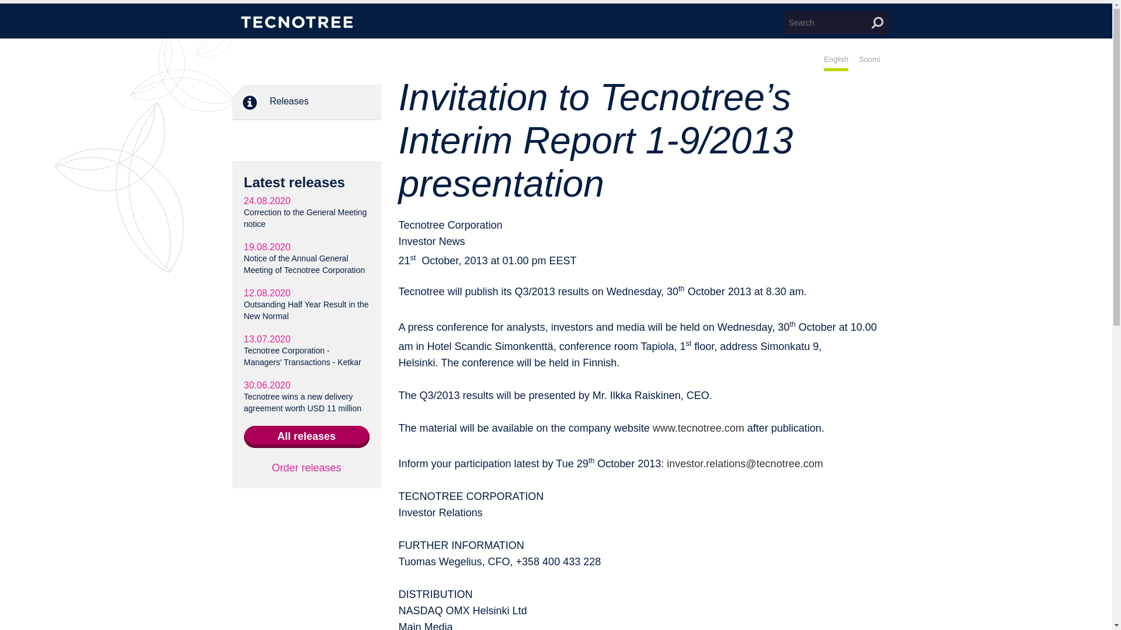 This screenshot has height=630, width=1121. What do you see at coordinates (307, 436) in the screenshot?
I see `All releases` at bounding box center [307, 436].